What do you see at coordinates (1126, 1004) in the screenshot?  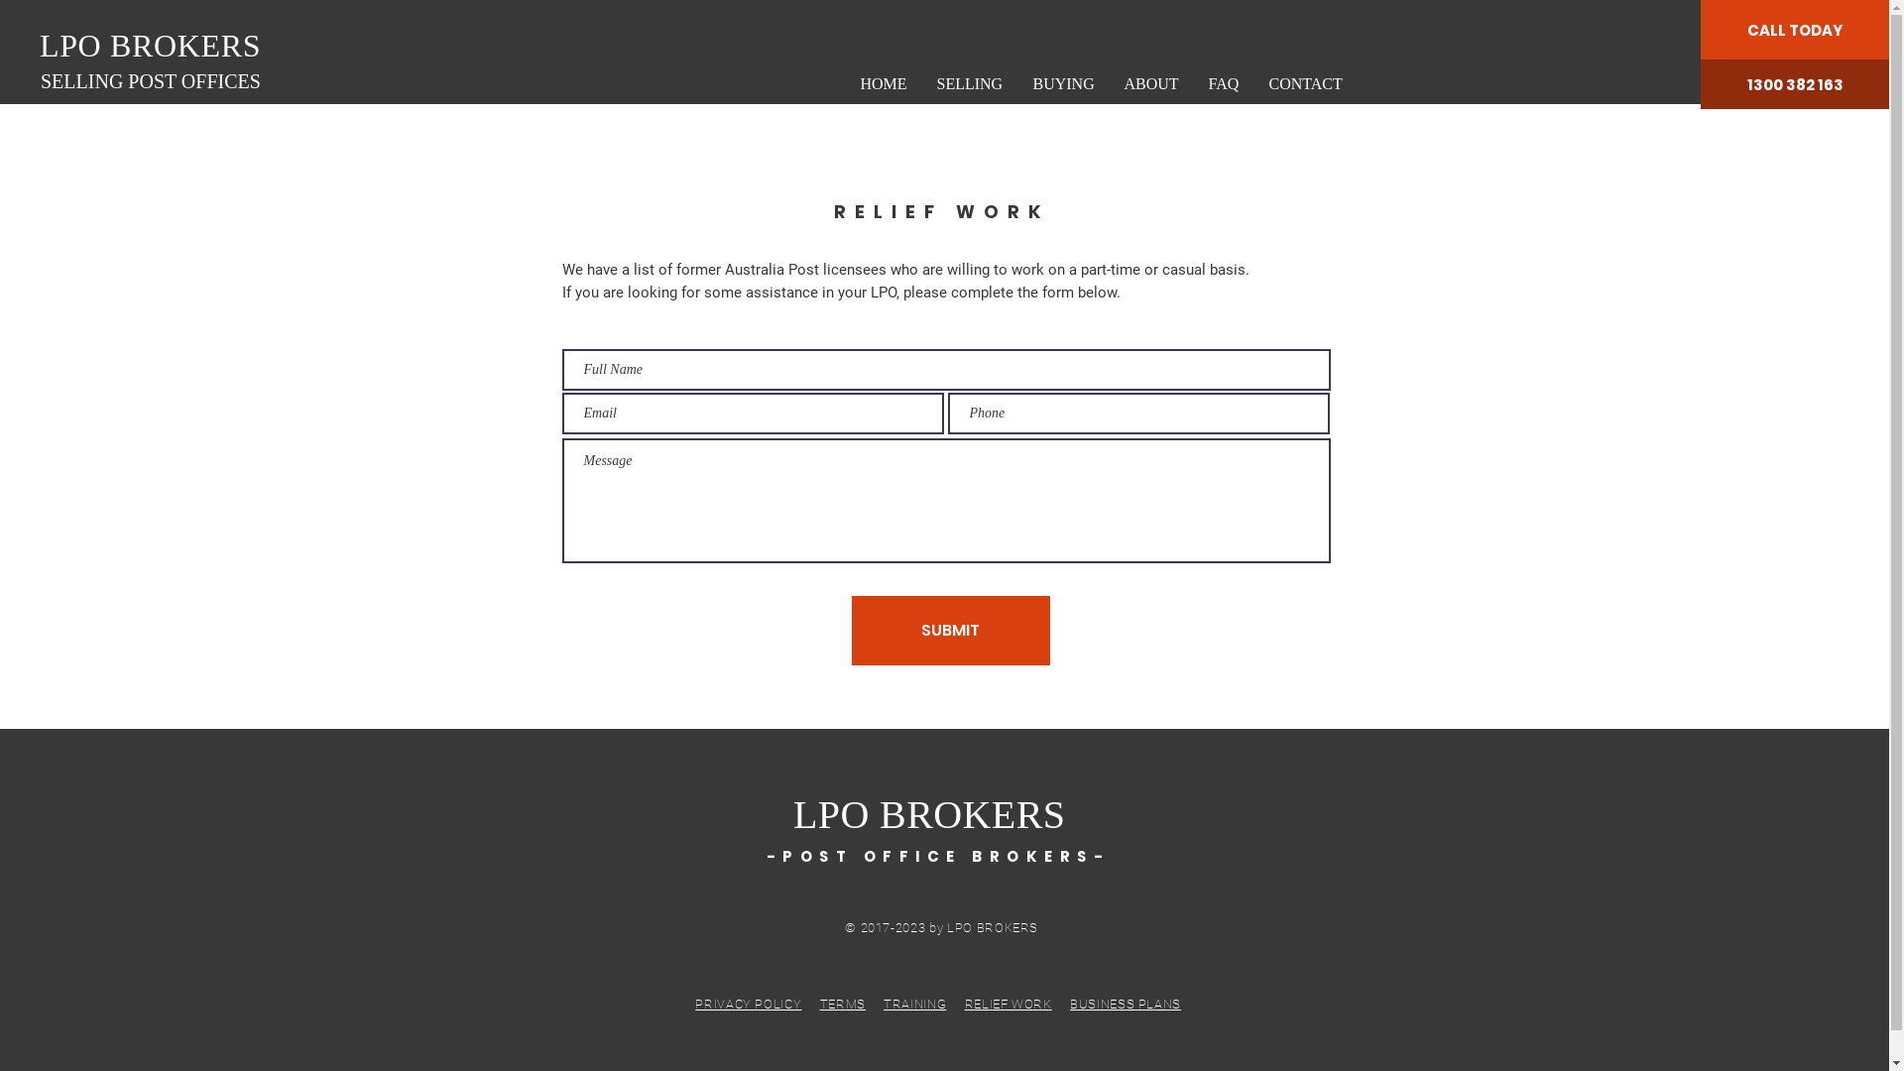 I see `BUSINESS PLANS` at bounding box center [1126, 1004].